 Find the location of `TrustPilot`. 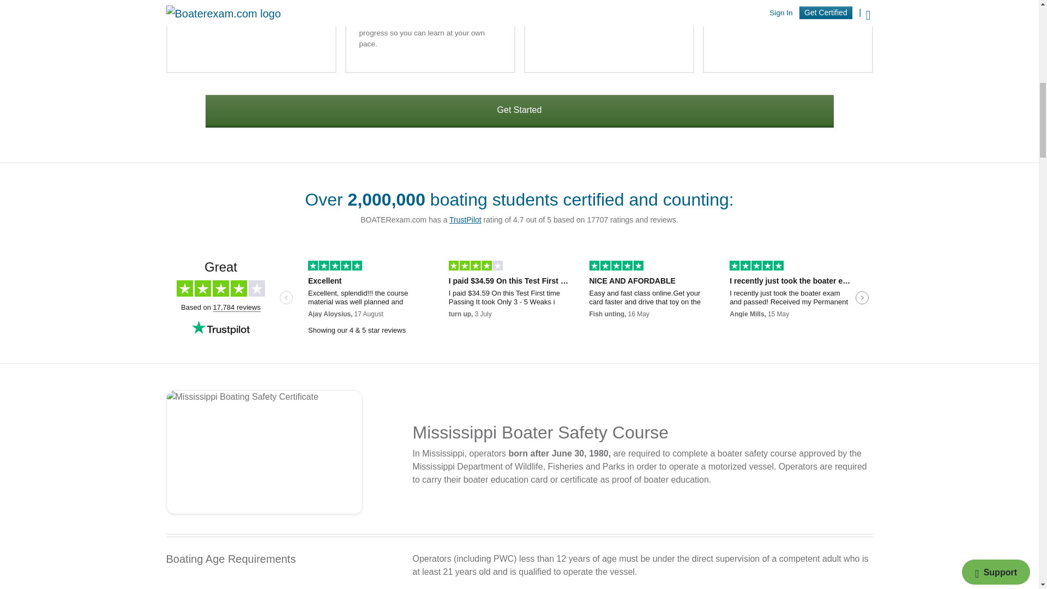

TrustPilot is located at coordinates (465, 220).